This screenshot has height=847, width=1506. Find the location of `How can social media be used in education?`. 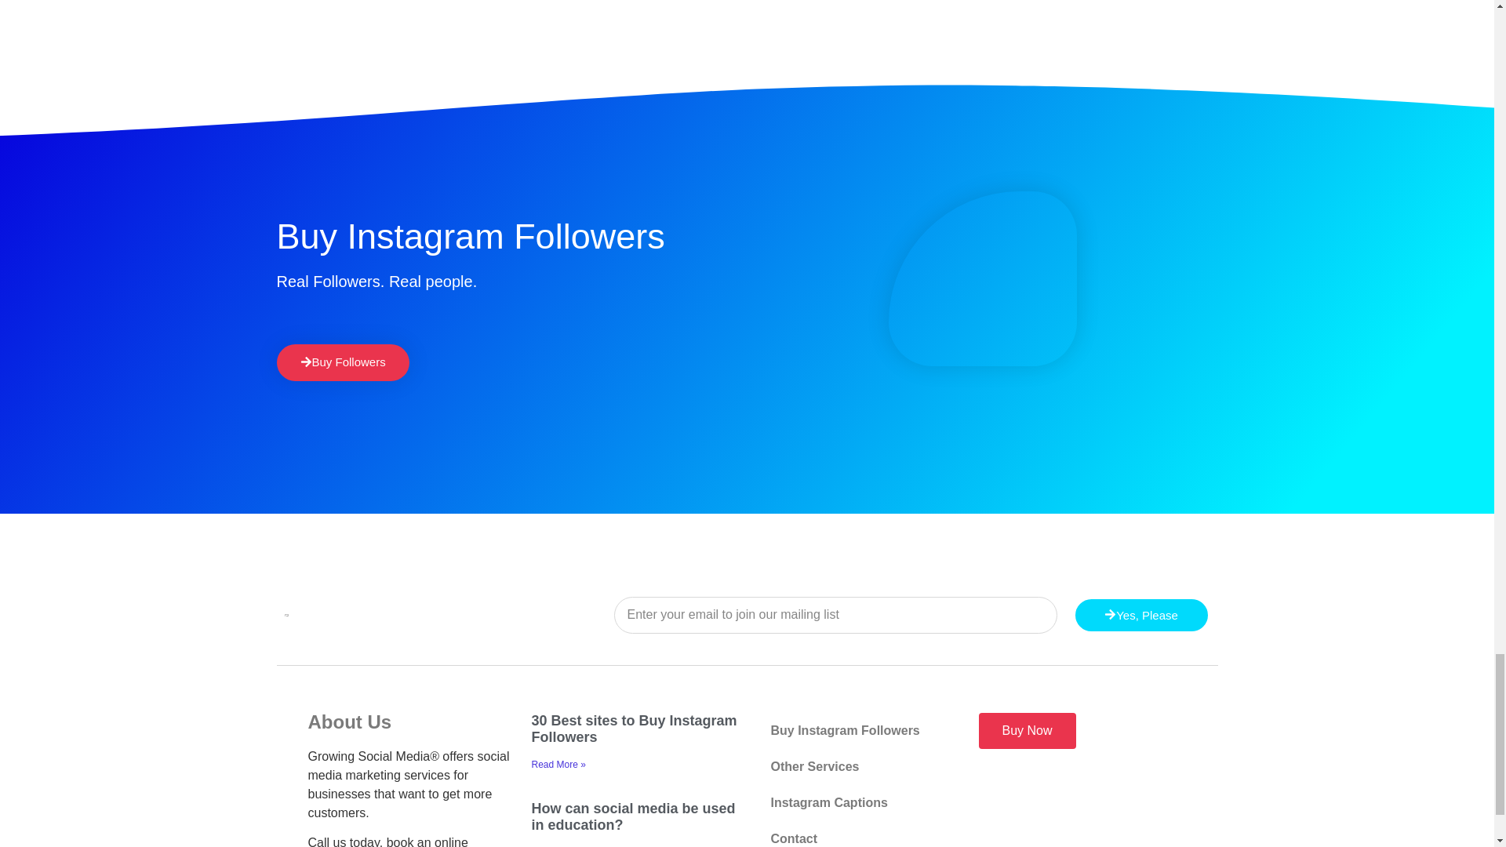

How can social media be used in education? is located at coordinates (634, 816).